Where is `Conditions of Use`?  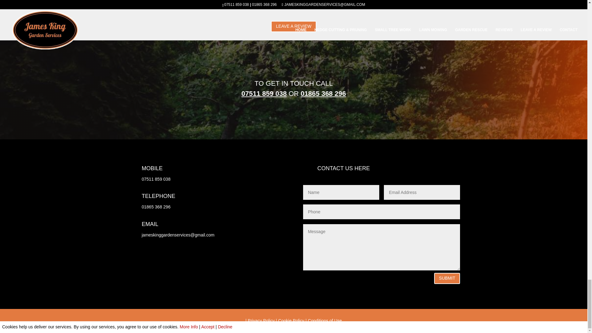 Conditions of Use is located at coordinates (325, 321).